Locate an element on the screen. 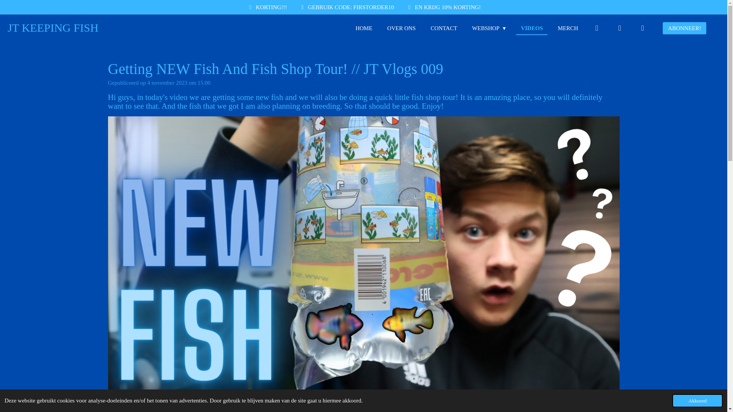  VIDEOS is located at coordinates (531, 28).